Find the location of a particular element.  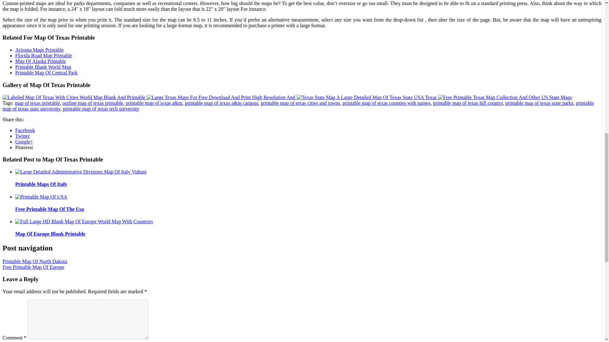

Twitter is located at coordinates (23, 136).